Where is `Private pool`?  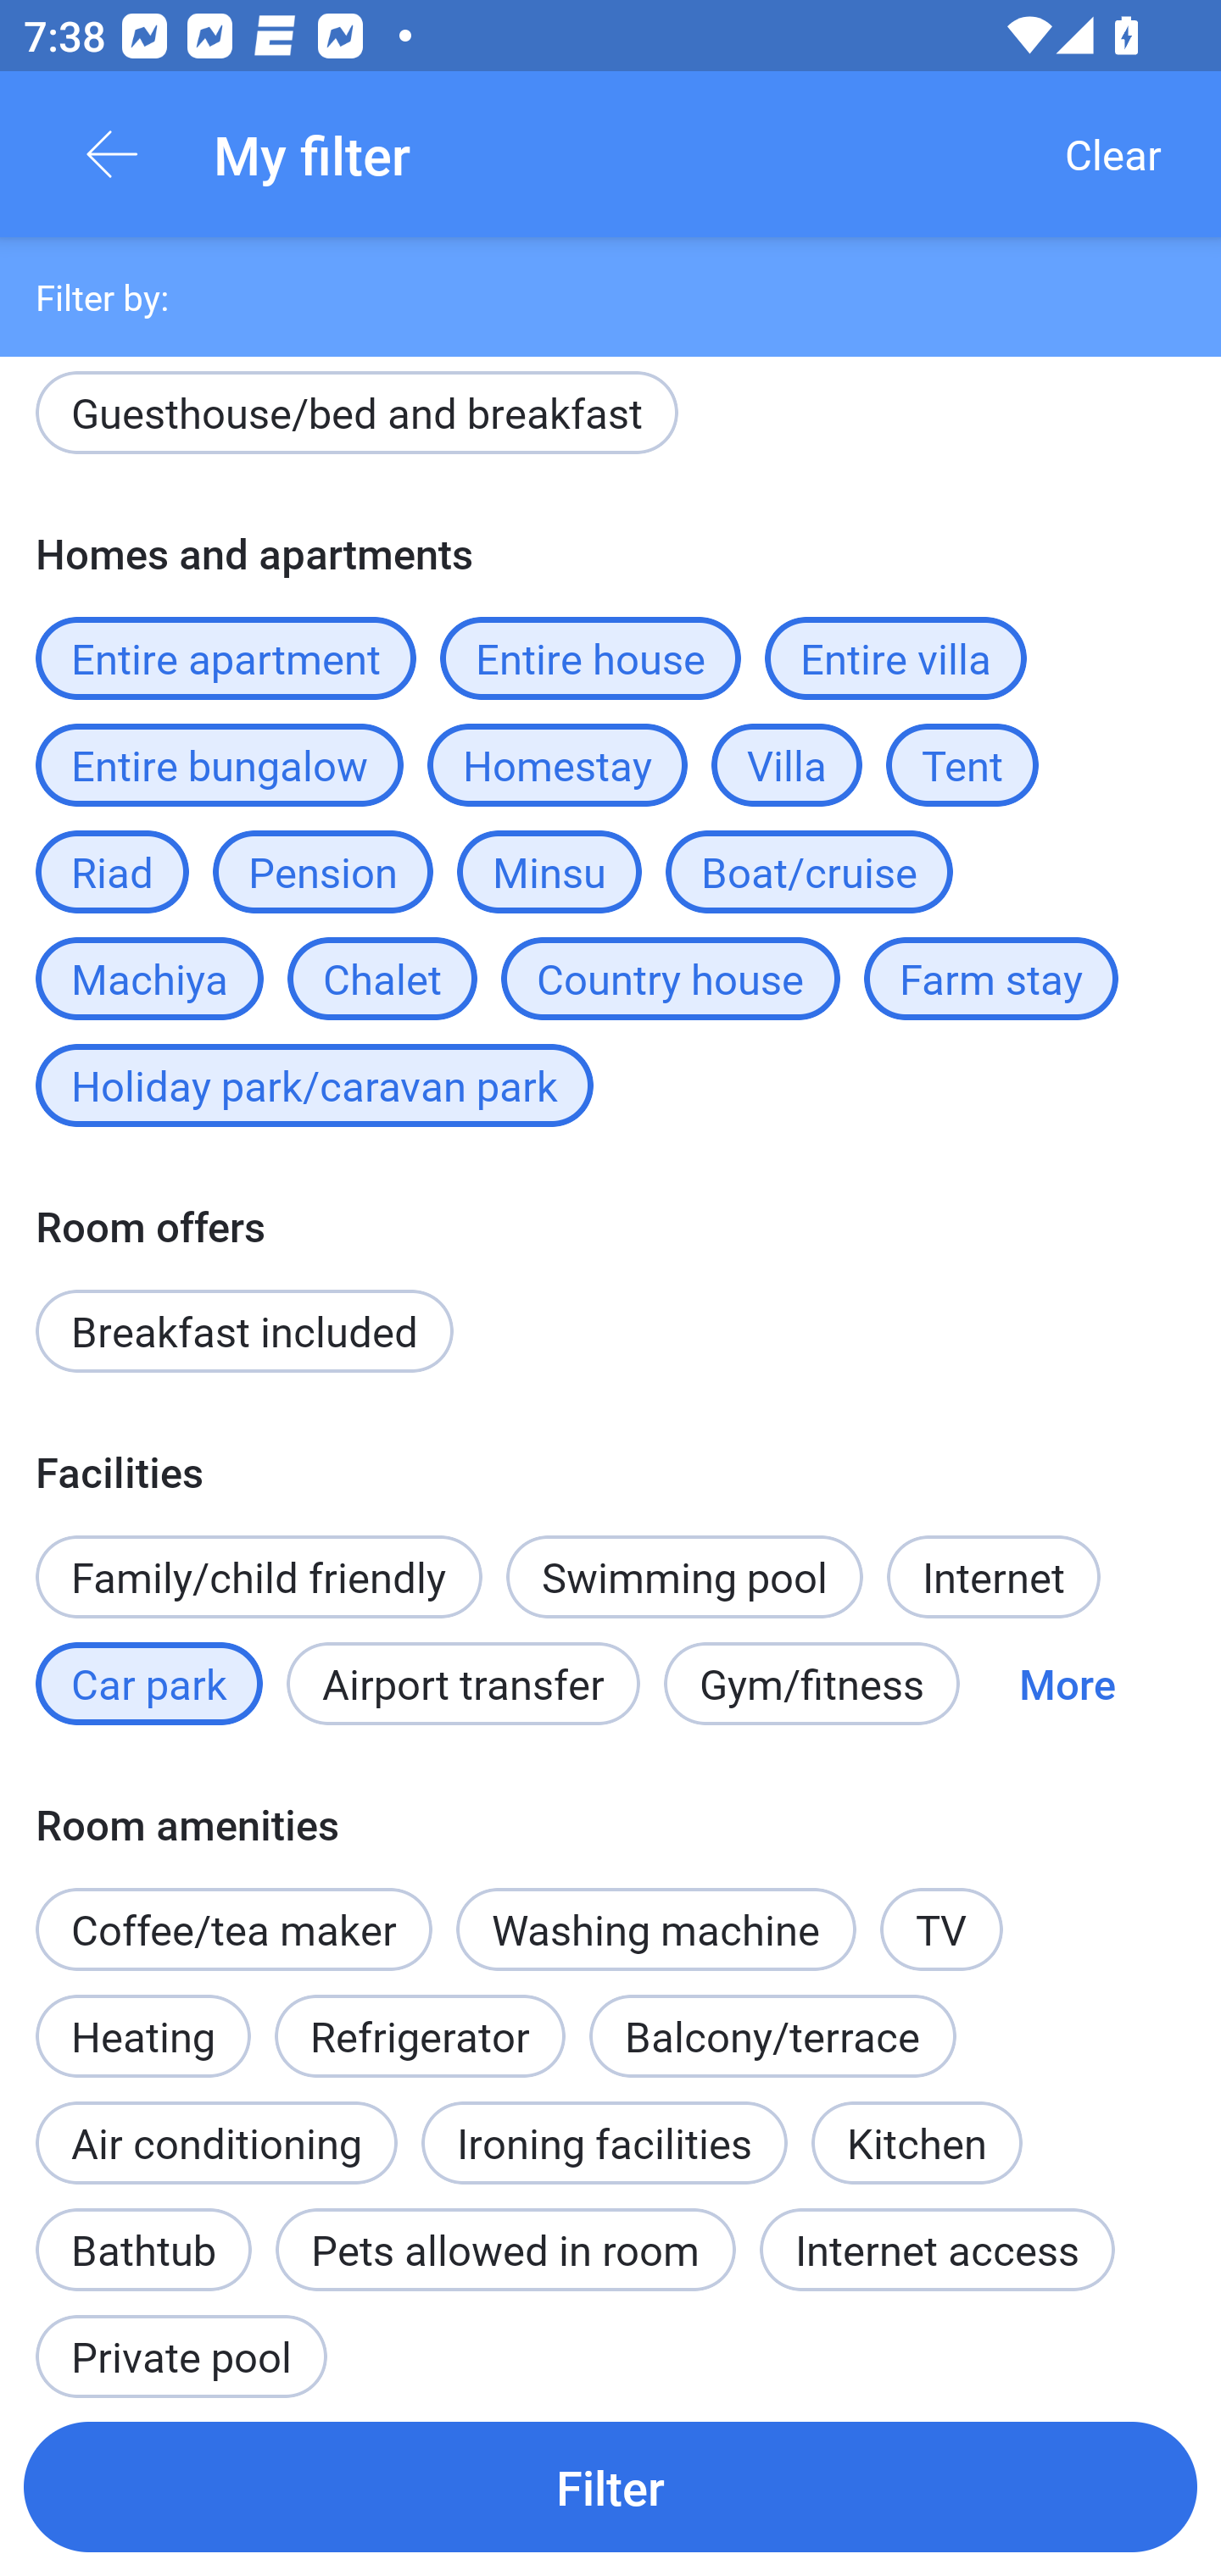 Private pool is located at coordinates (181, 2341).